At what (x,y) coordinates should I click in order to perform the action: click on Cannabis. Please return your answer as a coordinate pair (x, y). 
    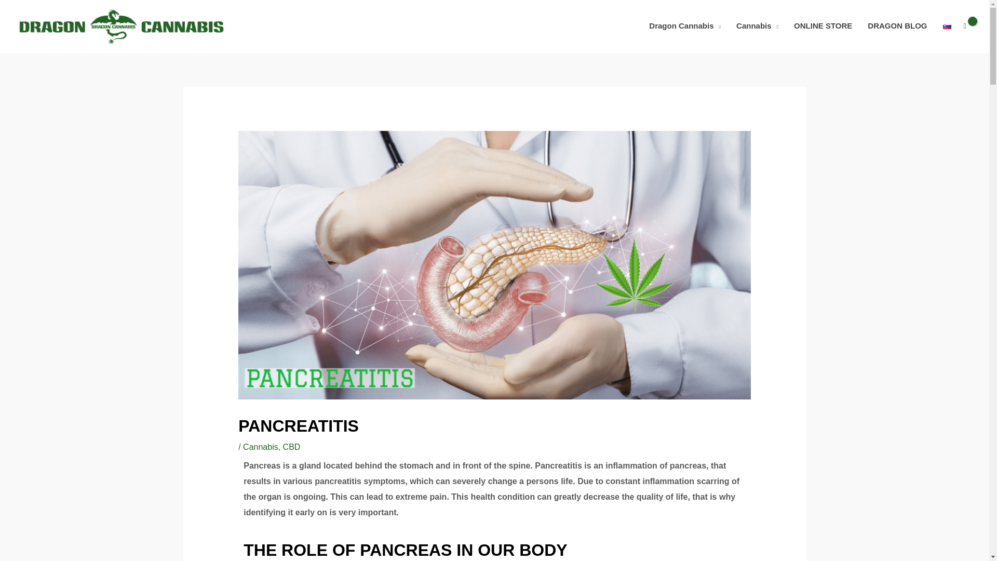
    Looking at the image, I should click on (757, 26).